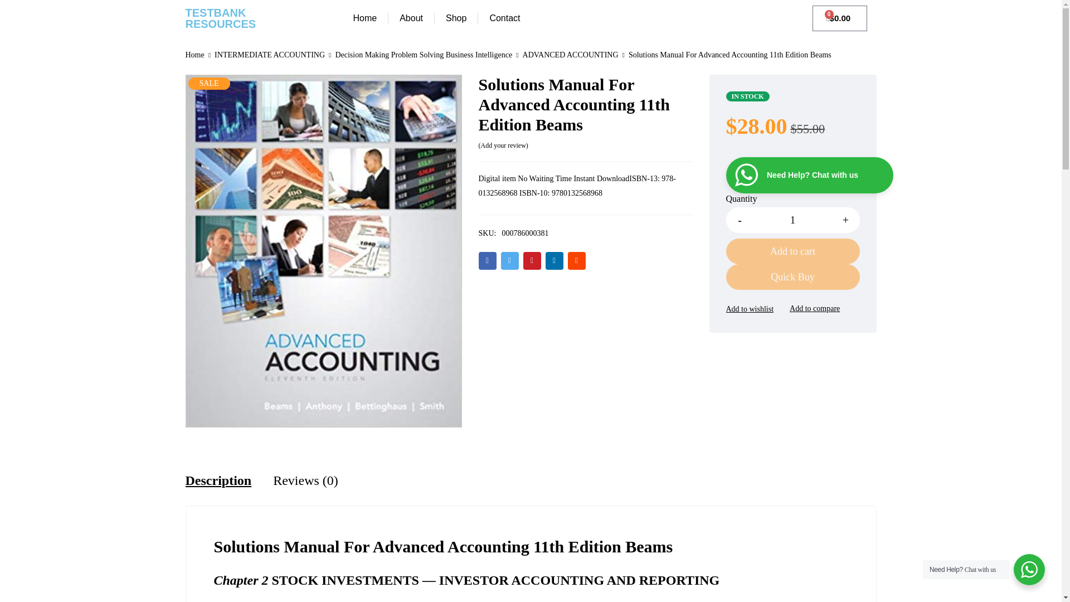 The width and height of the screenshot is (1070, 602). What do you see at coordinates (504, 18) in the screenshot?
I see `Contact` at bounding box center [504, 18].